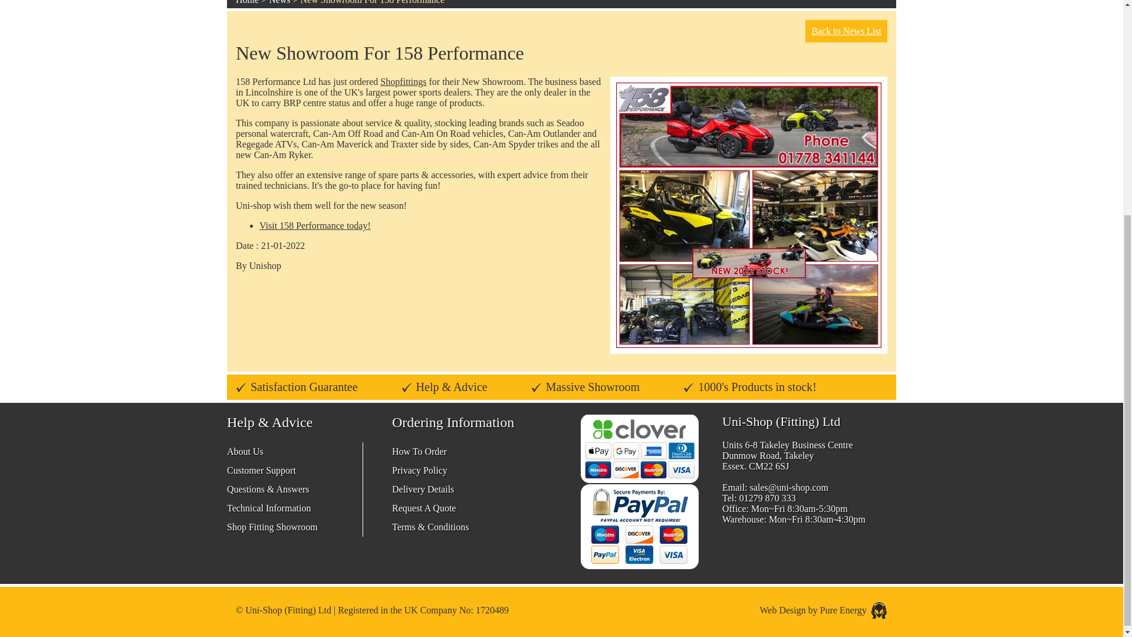  I want to click on Back to News List, so click(846, 31).